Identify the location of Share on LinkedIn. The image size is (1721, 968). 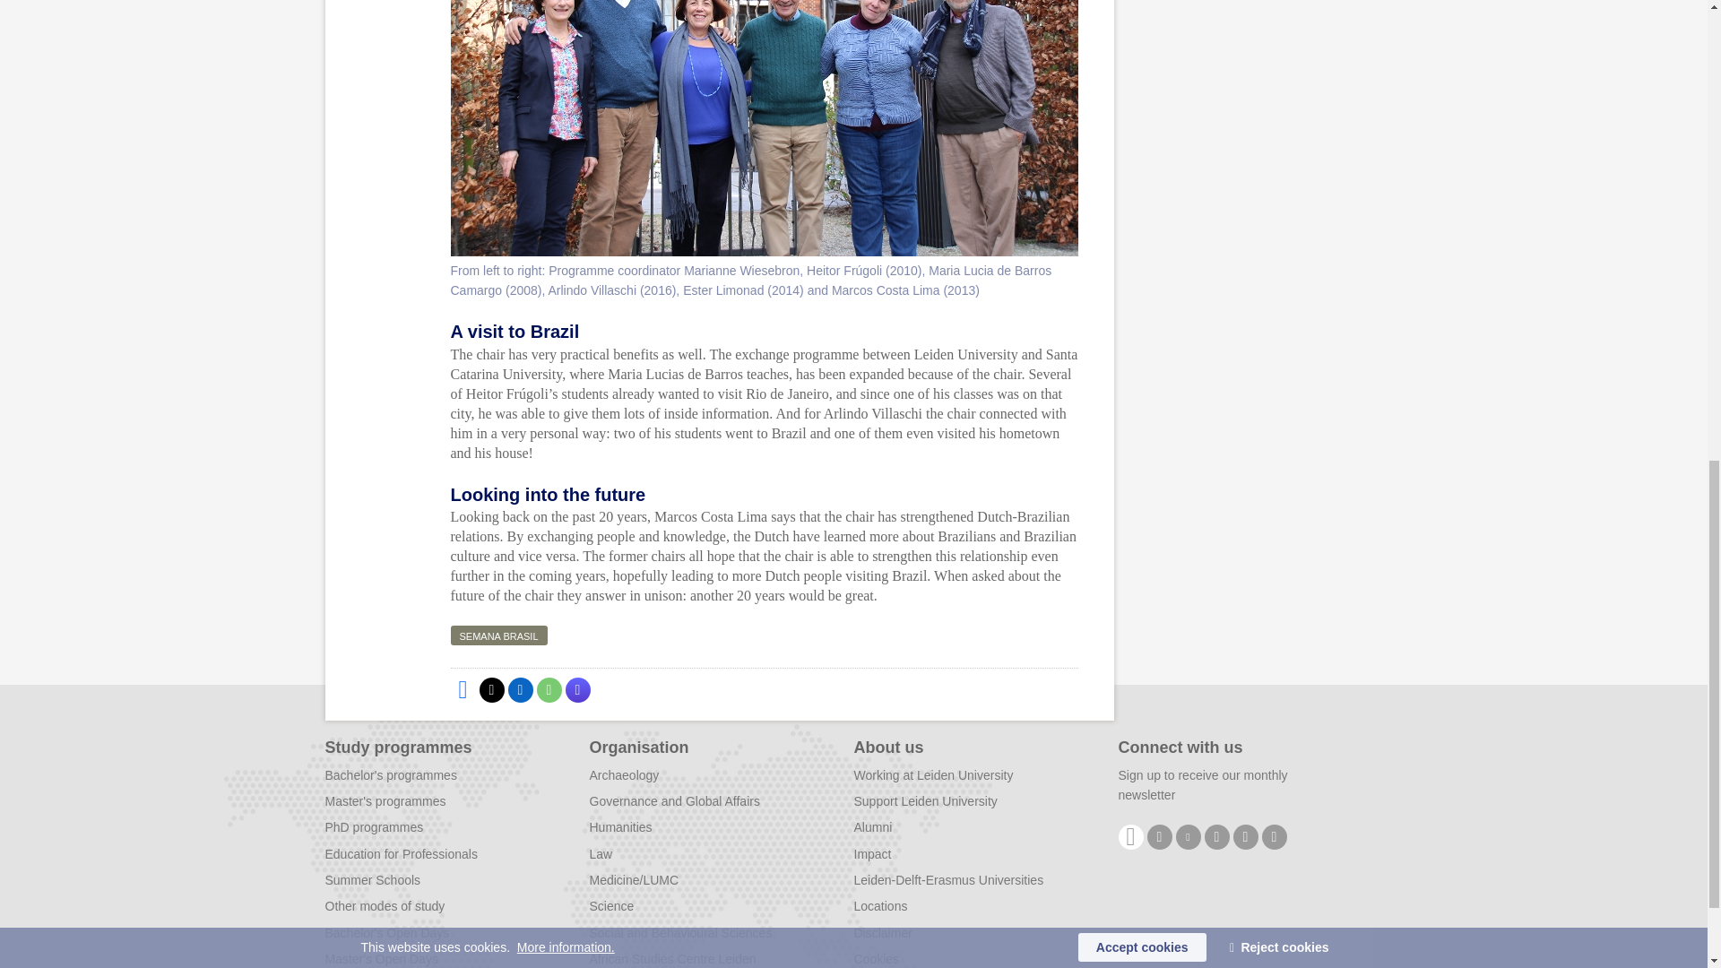
(520, 690).